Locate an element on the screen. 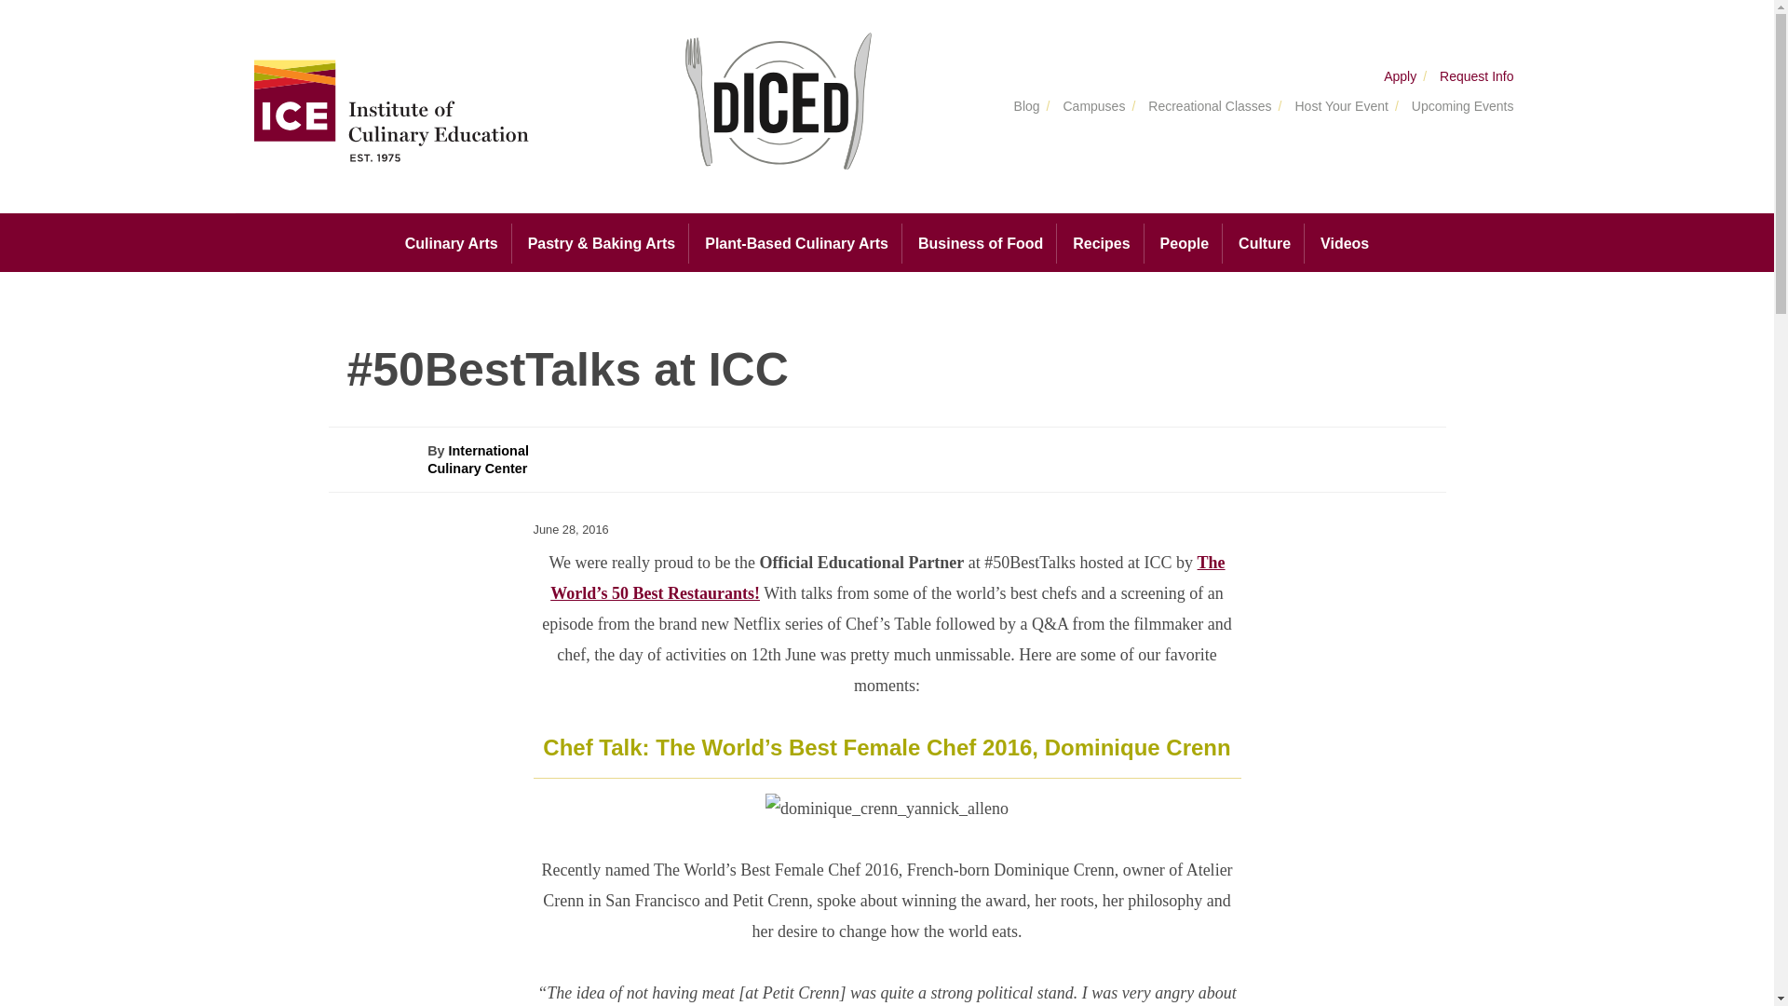 This screenshot has width=1788, height=1006. Campuses is located at coordinates (1089, 107).